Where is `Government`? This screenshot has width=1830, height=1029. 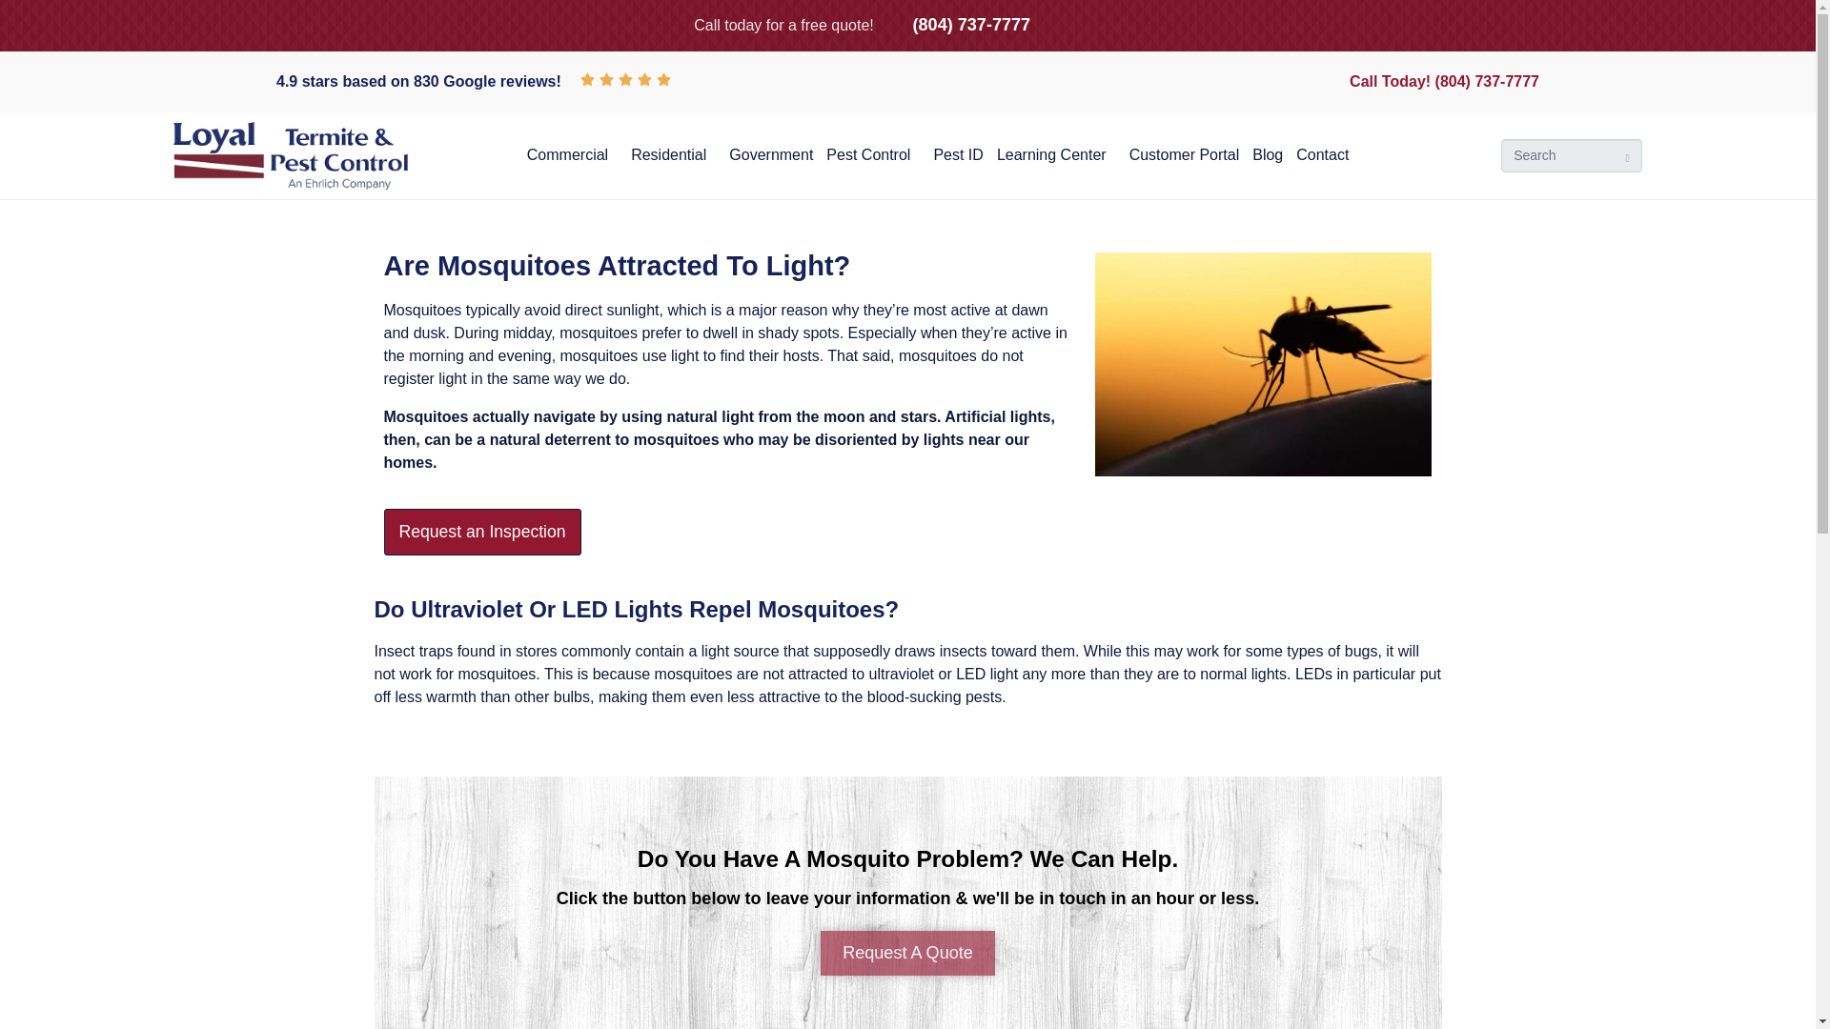 Government is located at coordinates (771, 154).